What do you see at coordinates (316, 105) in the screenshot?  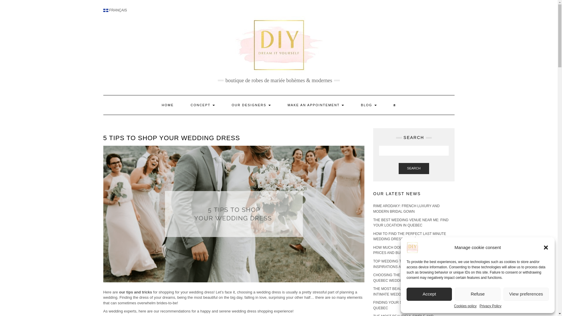 I see `MAKE AN APPOINTEMENT` at bounding box center [316, 105].